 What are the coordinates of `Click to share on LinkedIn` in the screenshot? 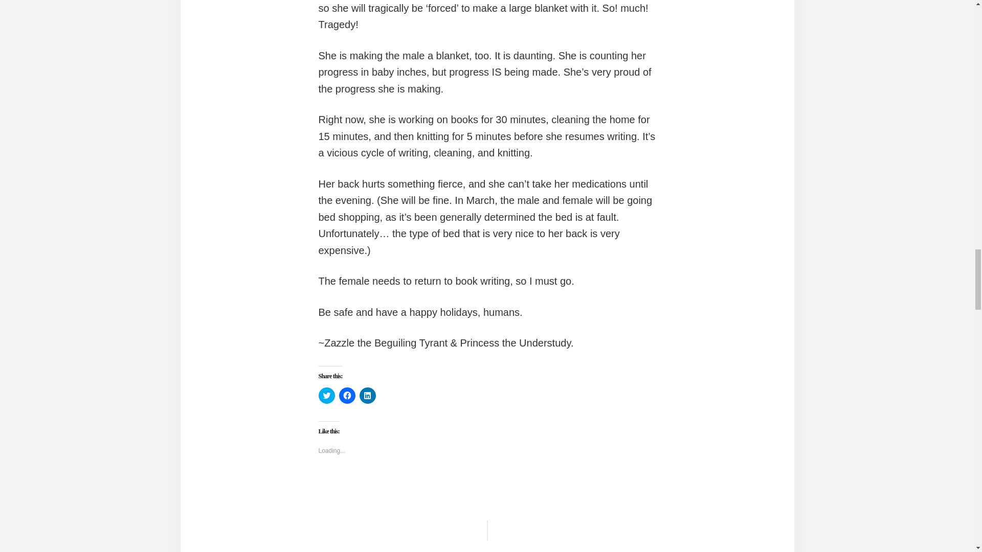 It's located at (367, 396).